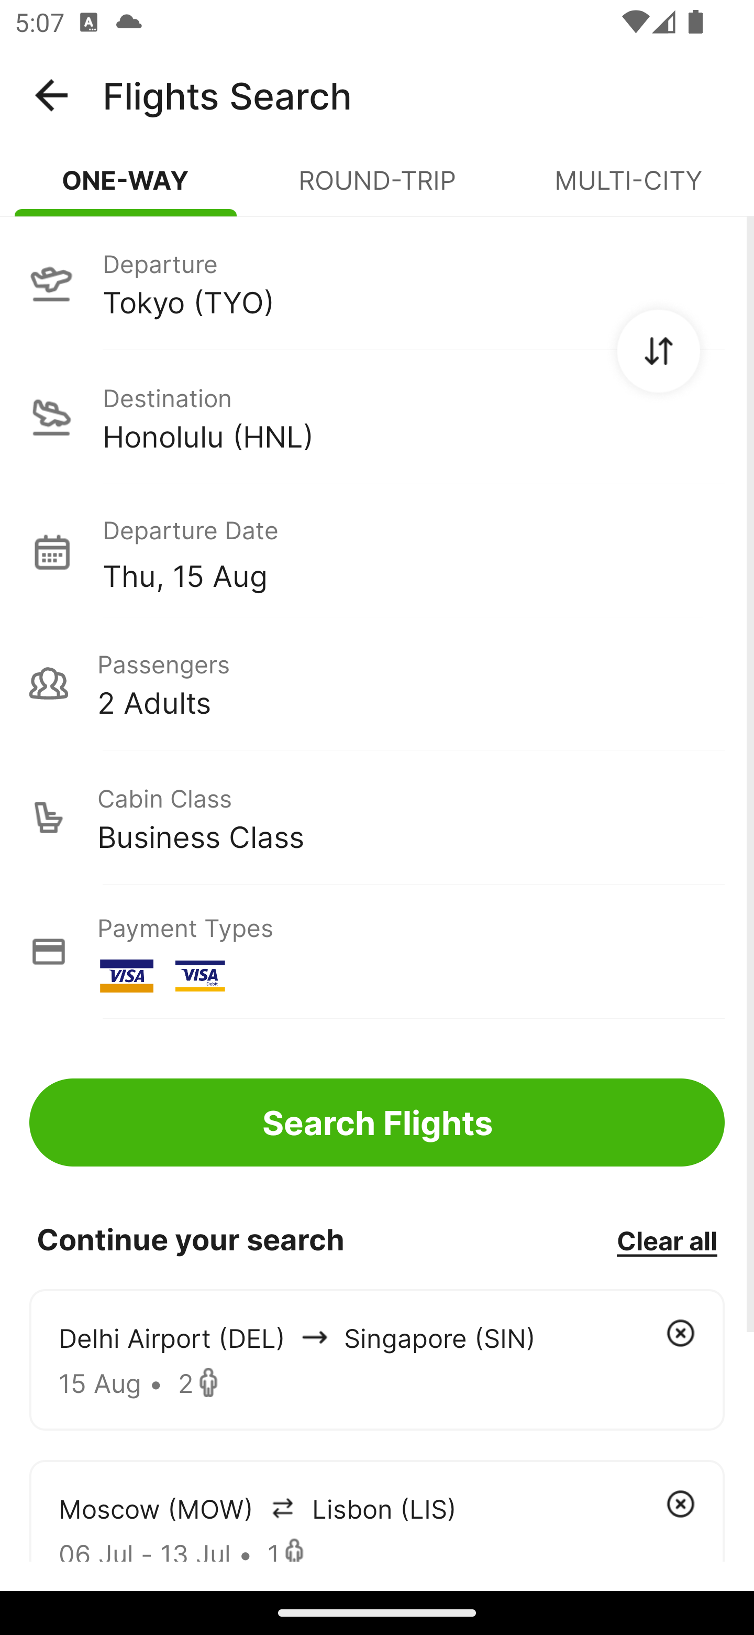 This screenshot has width=754, height=1635. I want to click on Search Flights, so click(377, 1122).